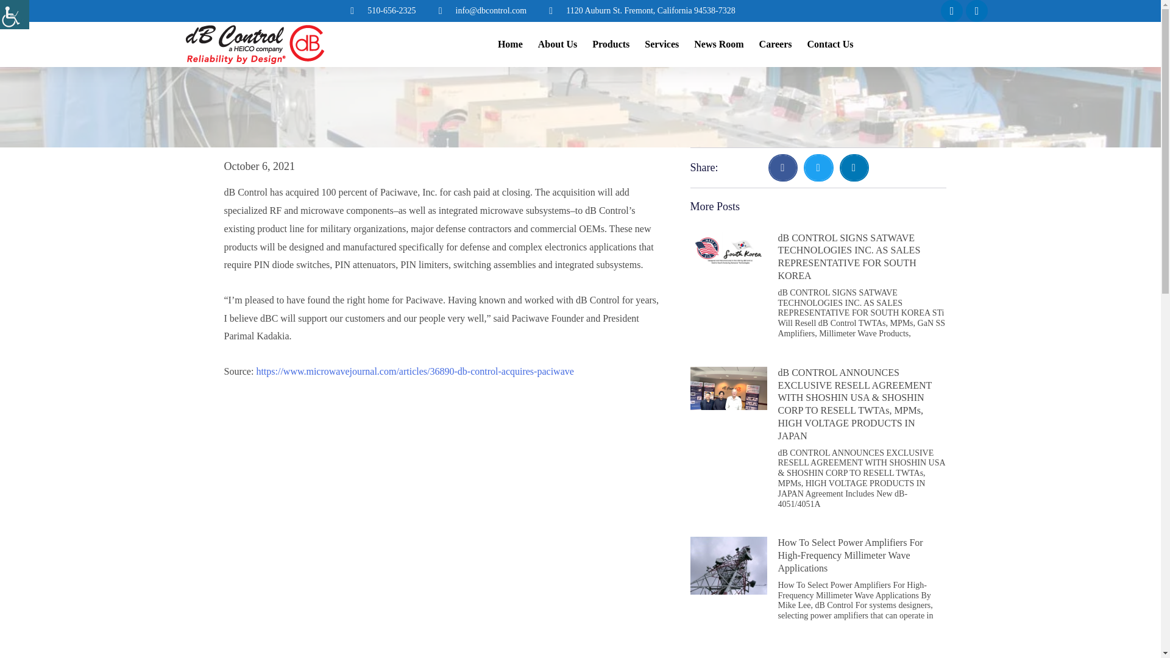 This screenshot has width=1170, height=658. Describe the element at coordinates (976, 11) in the screenshot. I see `Linkedin` at that location.